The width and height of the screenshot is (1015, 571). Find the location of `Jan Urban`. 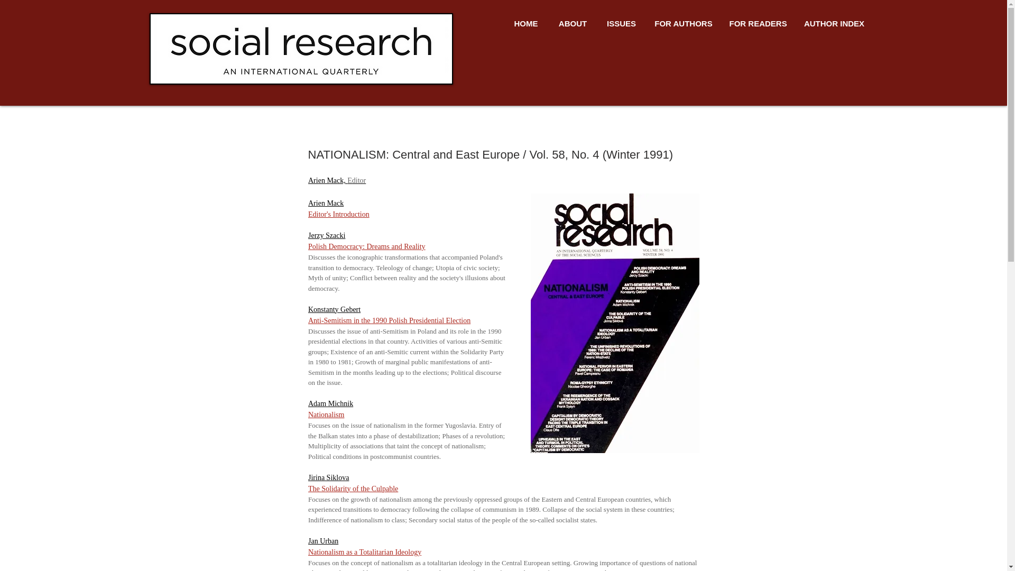

Jan Urban is located at coordinates (322, 541).